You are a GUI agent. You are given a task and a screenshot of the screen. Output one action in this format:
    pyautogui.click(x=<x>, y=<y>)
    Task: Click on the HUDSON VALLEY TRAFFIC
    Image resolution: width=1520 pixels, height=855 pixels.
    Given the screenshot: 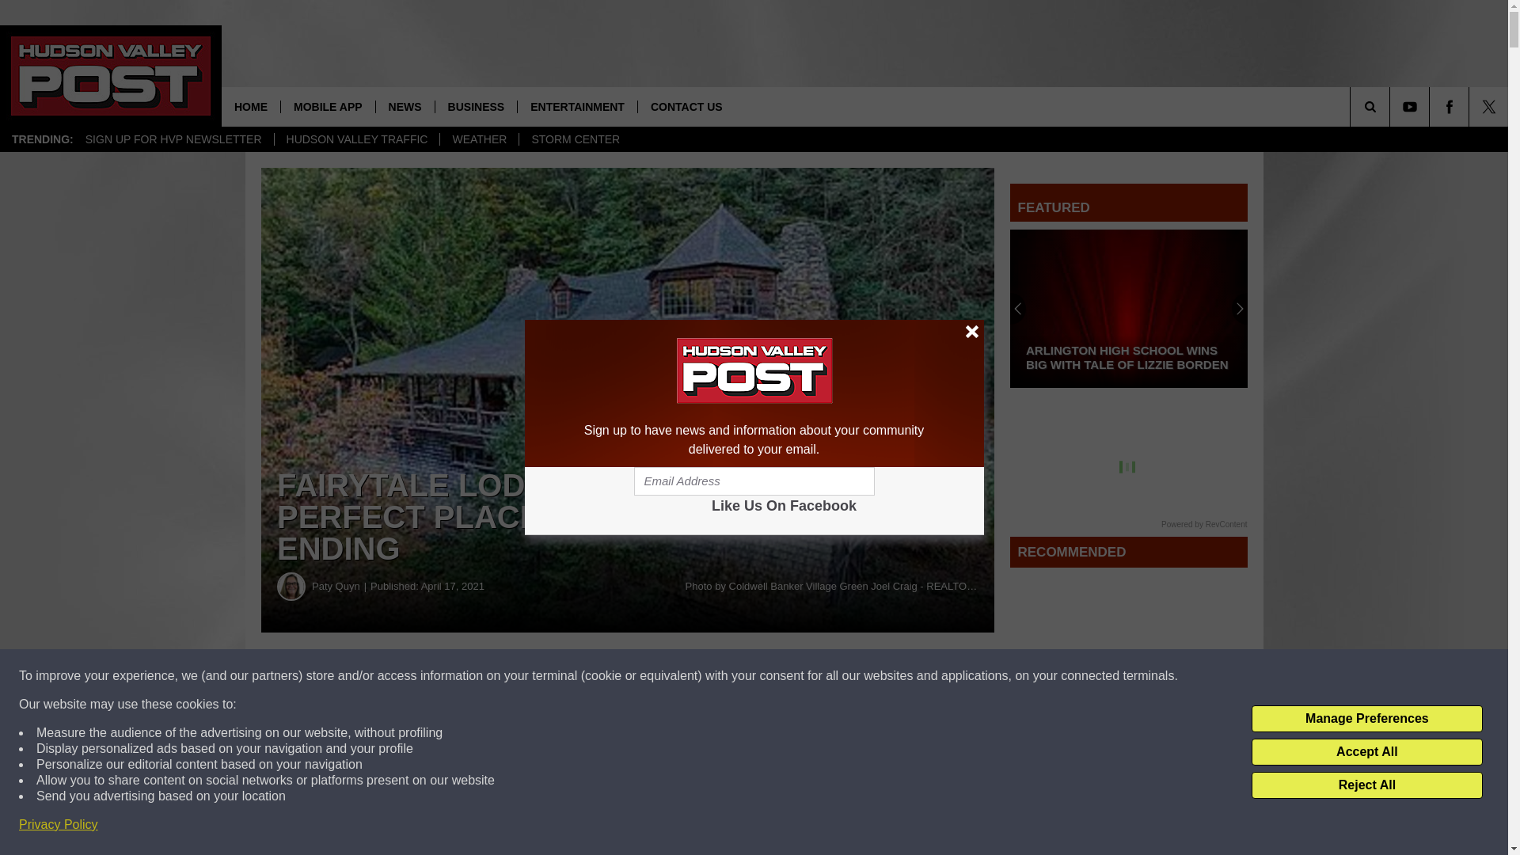 What is the action you would take?
    pyautogui.click(x=356, y=139)
    